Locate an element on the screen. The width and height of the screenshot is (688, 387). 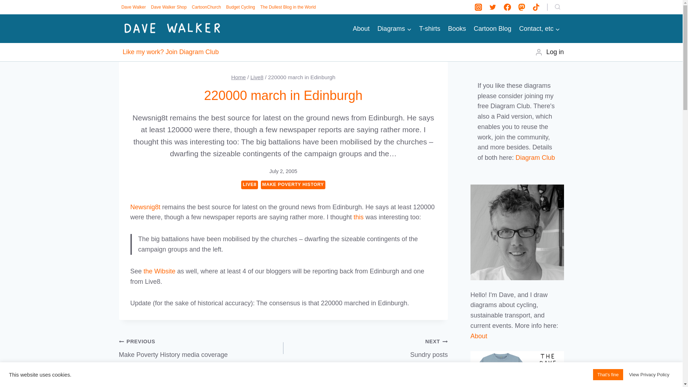
CartoonChurch is located at coordinates (206, 7).